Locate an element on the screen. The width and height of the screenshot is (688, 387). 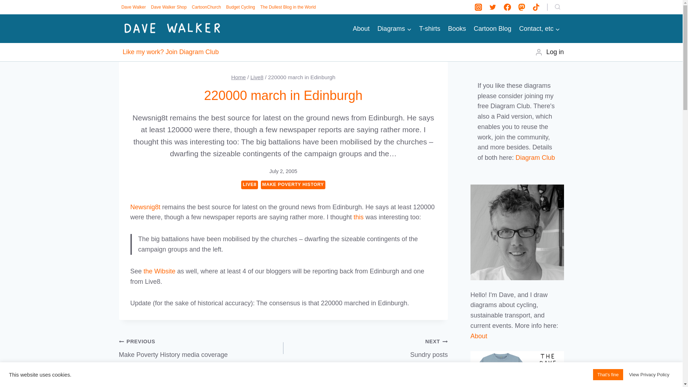
CartoonChurch is located at coordinates (206, 7).